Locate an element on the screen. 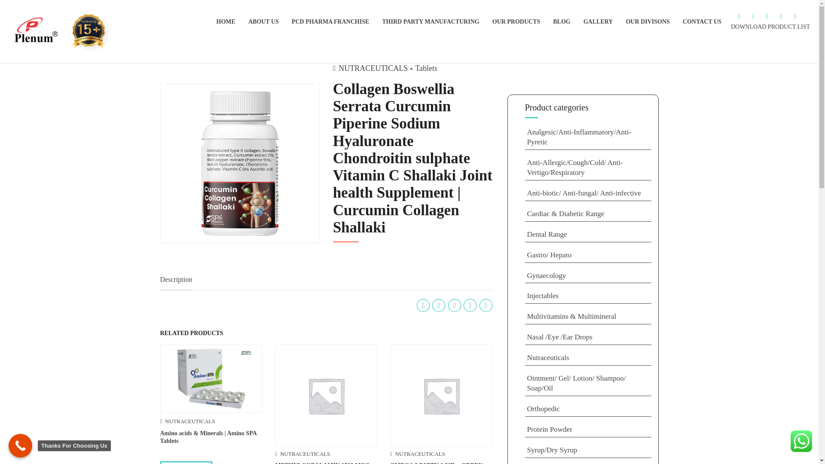 This screenshot has height=464, width=825. THIRD PARTY MANUFACTURING is located at coordinates (431, 21).